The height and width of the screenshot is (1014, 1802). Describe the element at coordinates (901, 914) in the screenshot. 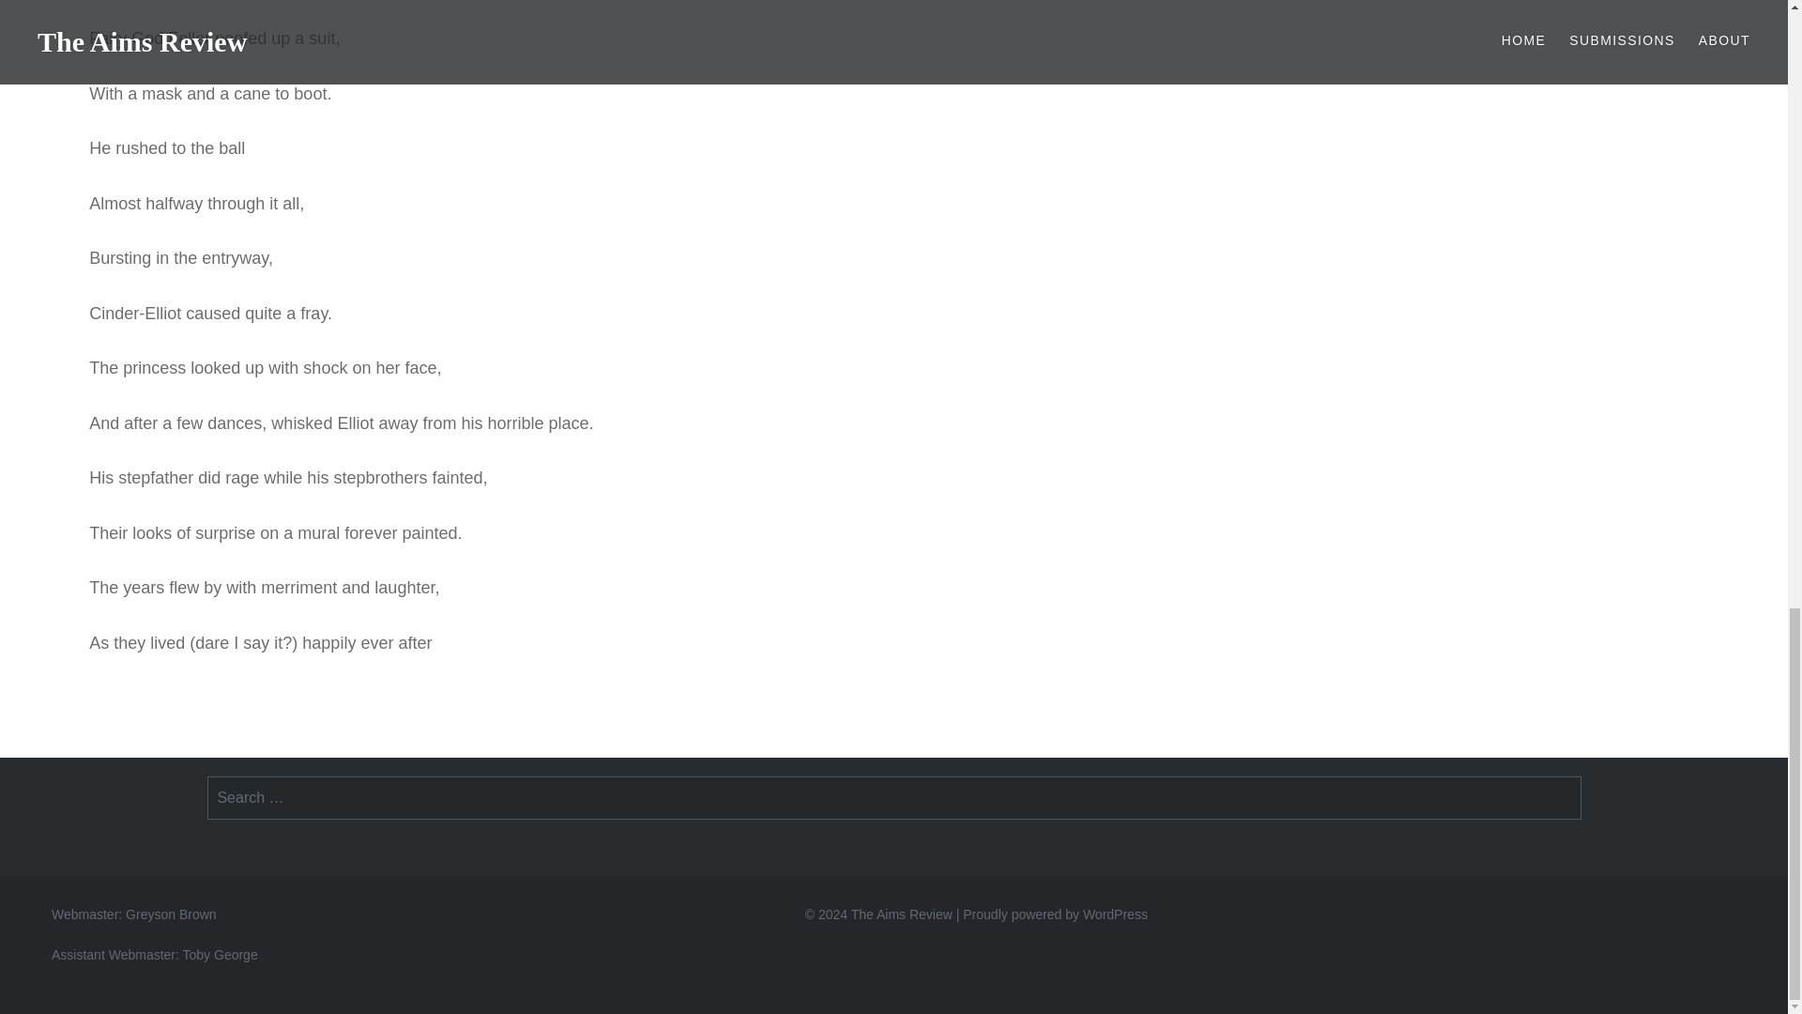

I see `The Aims Review` at that location.